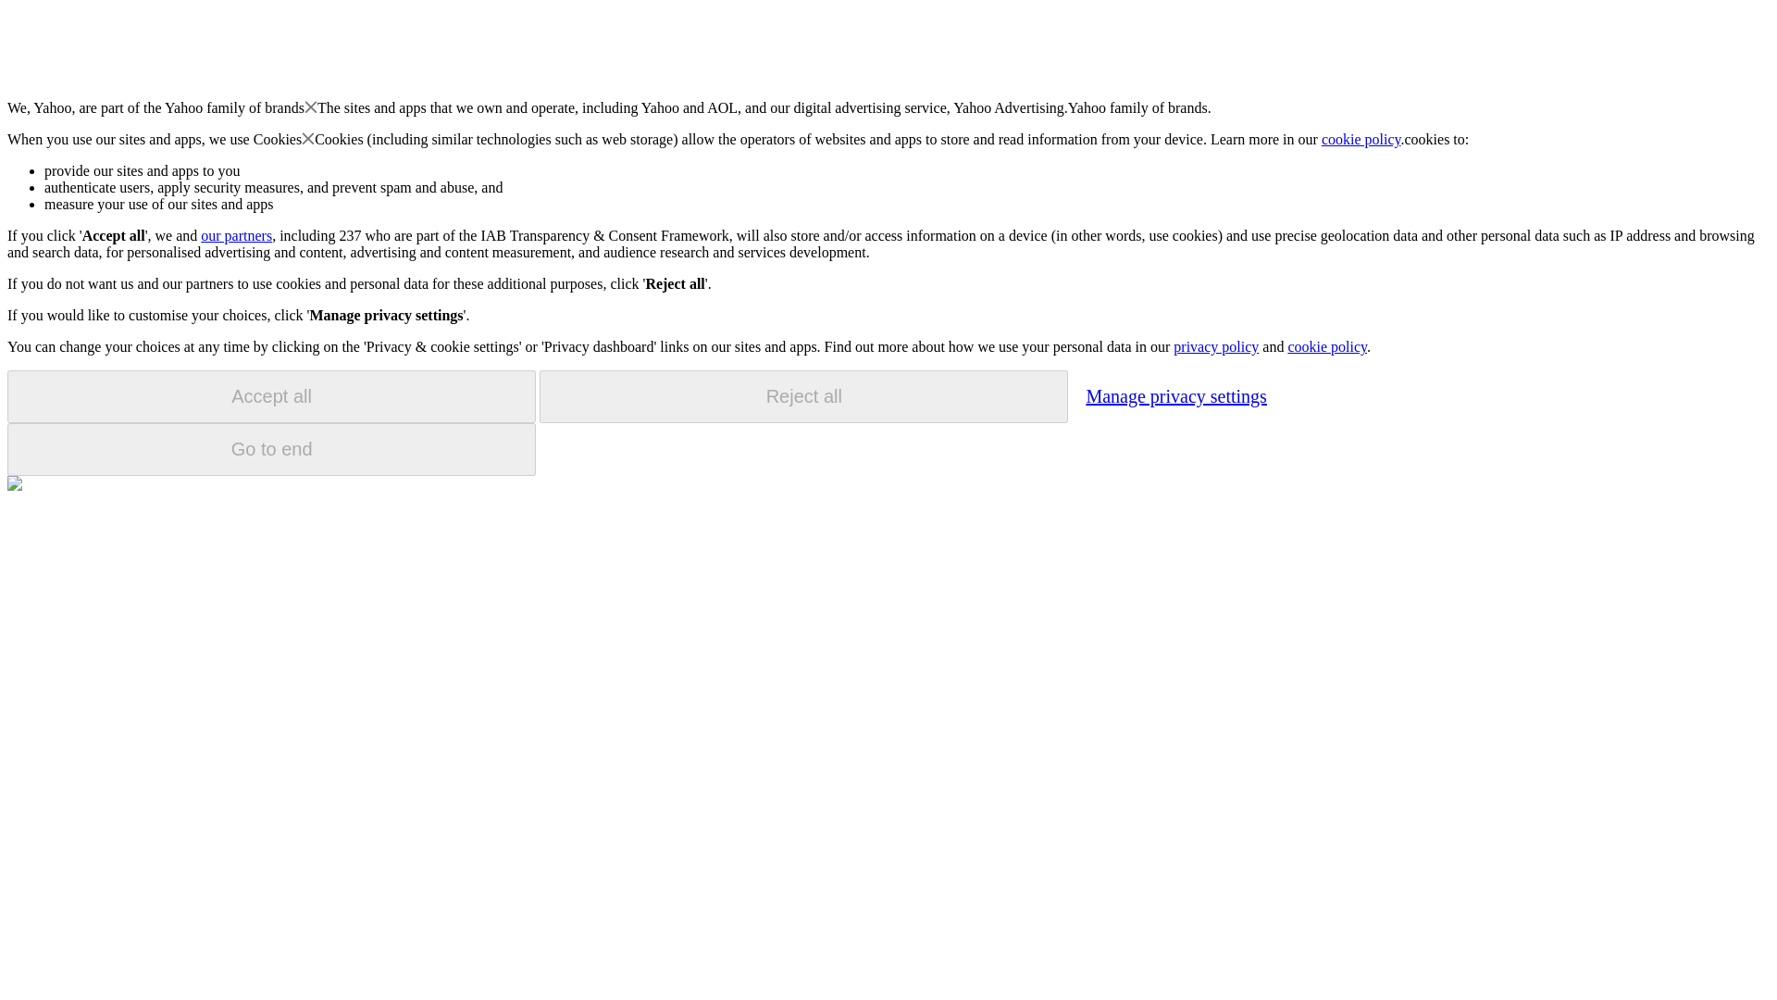 This screenshot has height=1000, width=1777. I want to click on Reject all, so click(803, 396).